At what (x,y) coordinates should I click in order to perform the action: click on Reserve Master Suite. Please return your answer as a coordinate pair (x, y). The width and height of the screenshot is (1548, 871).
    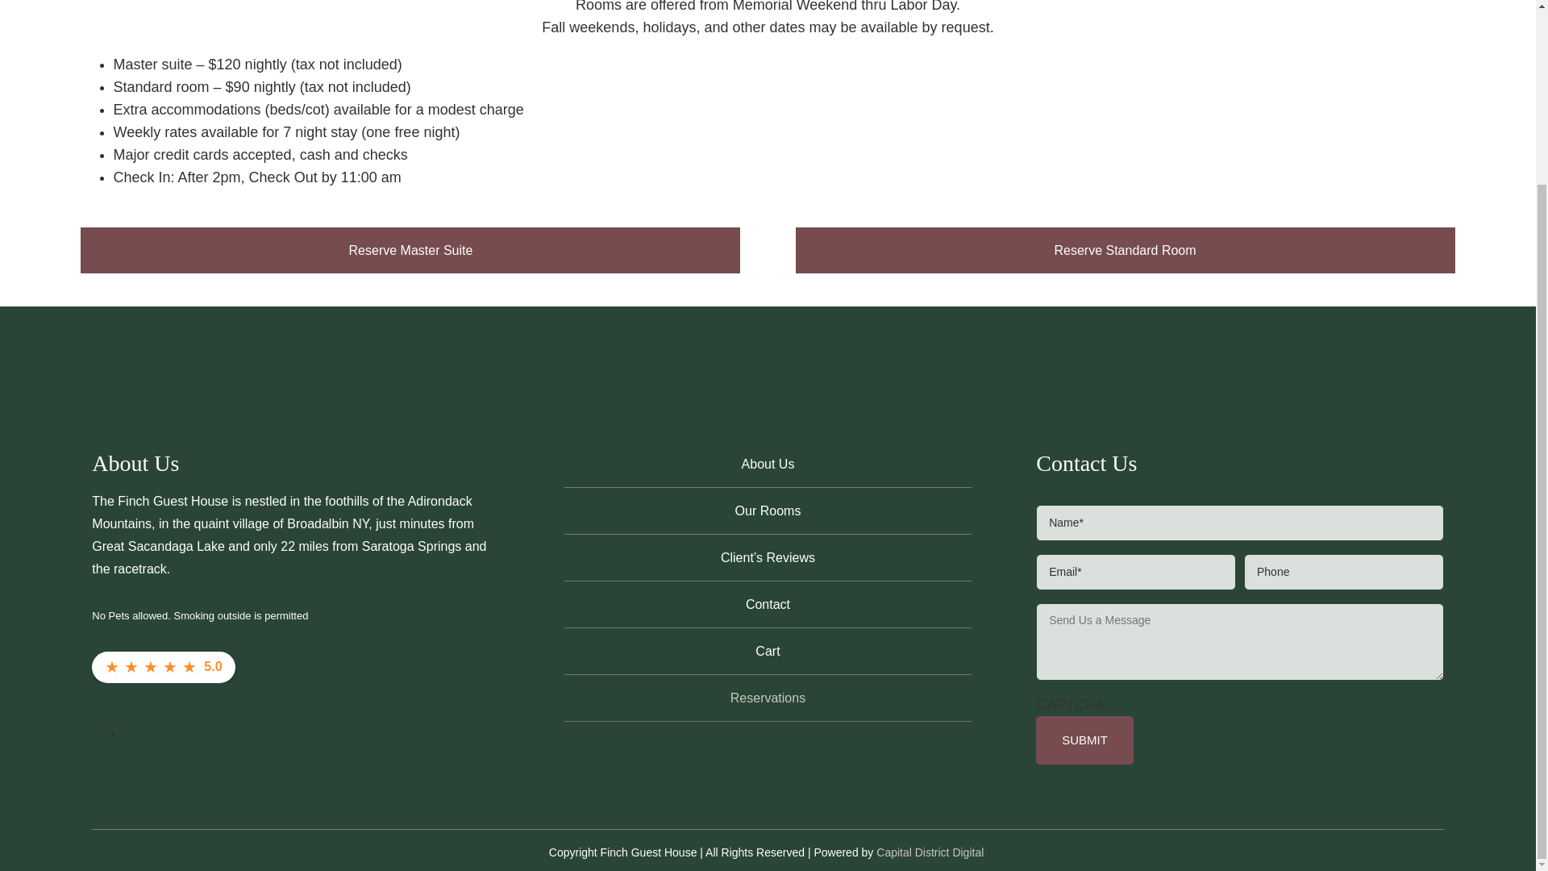
    Looking at the image, I should click on (410, 250).